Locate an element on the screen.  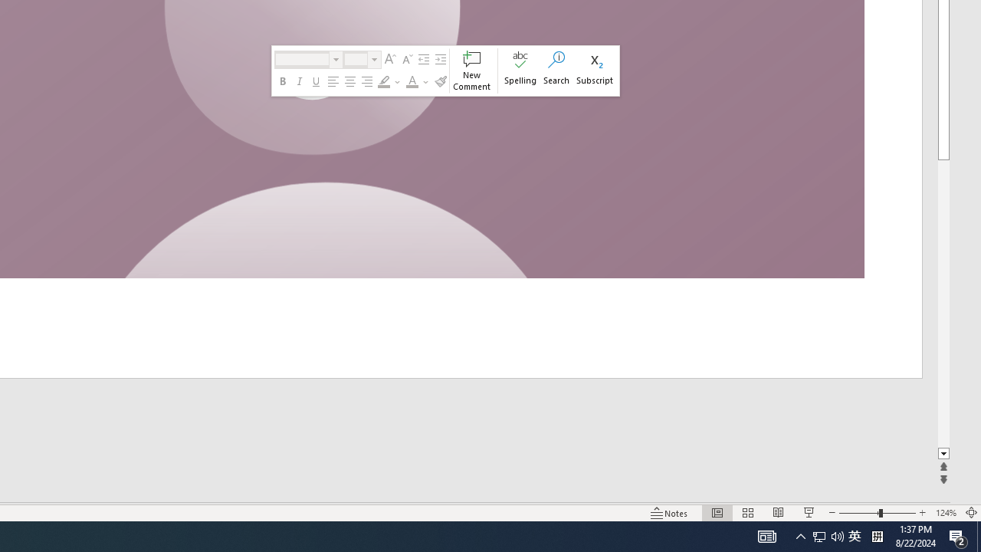
Class: NetUITextbox is located at coordinates (356, 59).